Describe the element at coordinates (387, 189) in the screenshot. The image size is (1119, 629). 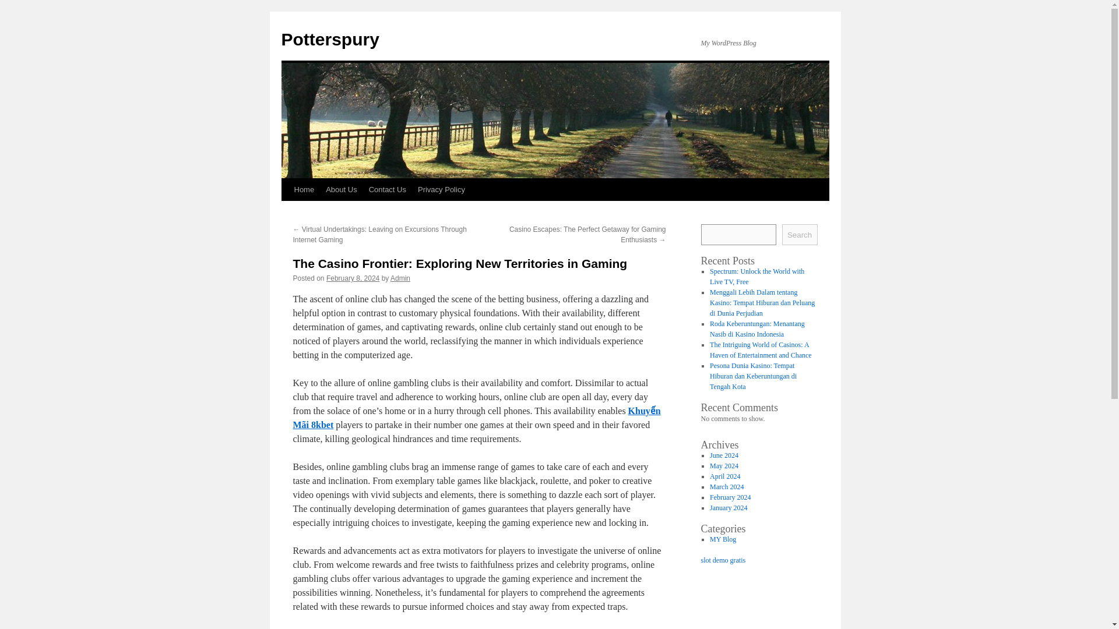
I see `Contact Us` at that location.